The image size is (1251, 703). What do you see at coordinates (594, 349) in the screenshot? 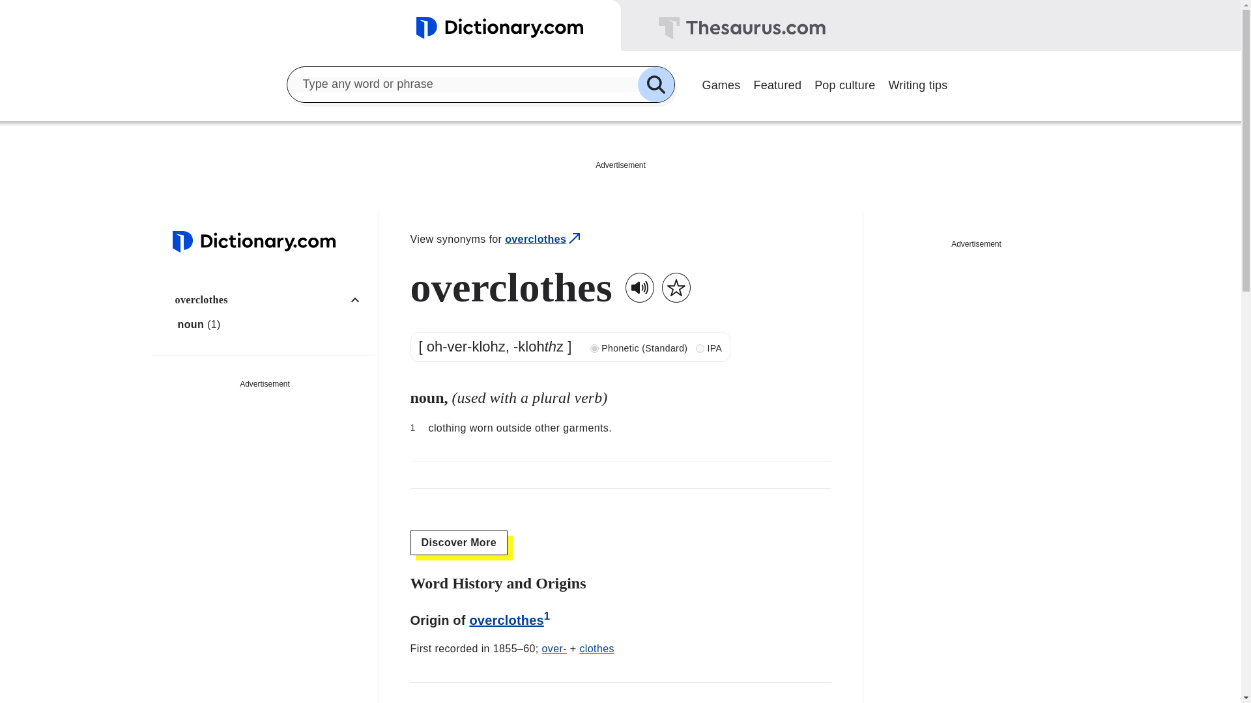
I see `phonetic` at bounding box center [594, 349].